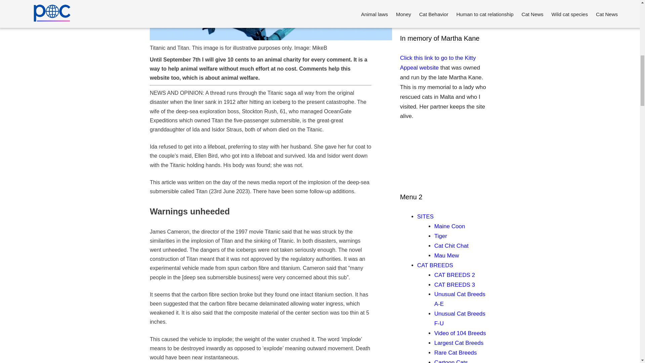 This screenshot has height=363, width=645. I want to click on Website about all kinds of cat stories, so click(451, 246).